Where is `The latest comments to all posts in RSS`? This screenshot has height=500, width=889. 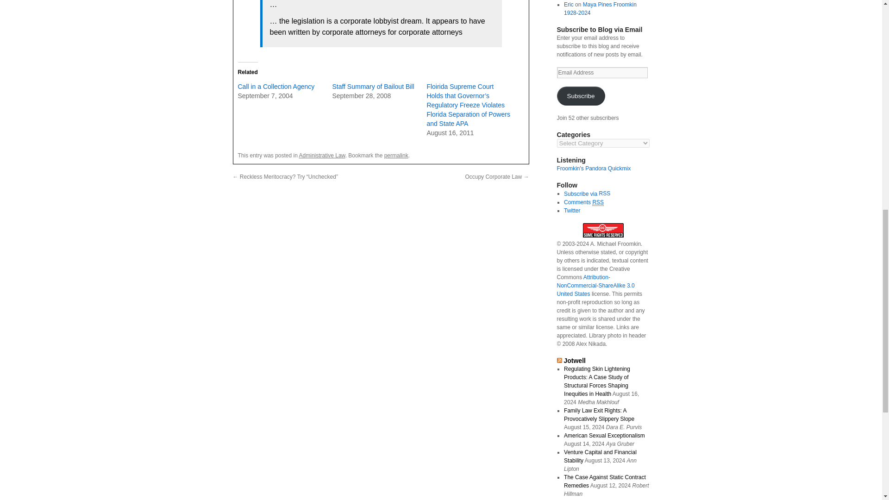
The latest comments to all posts in RSS is located at coordinates (583, 202).